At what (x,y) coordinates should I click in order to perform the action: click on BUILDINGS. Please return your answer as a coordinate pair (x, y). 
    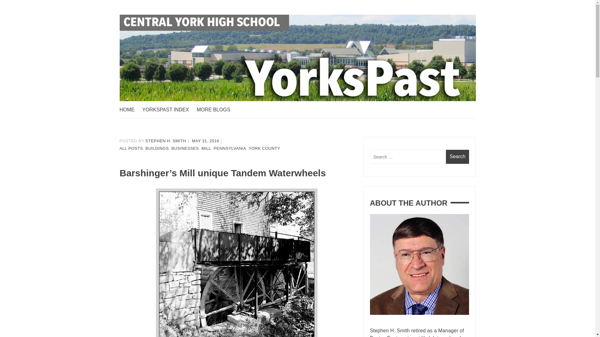
    Looking at the image, I should click on (157, 148).